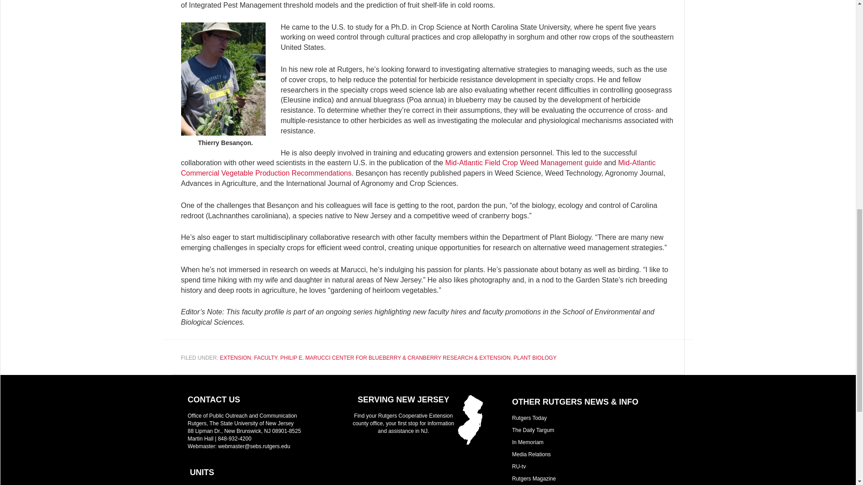 The width and height of the screenshot is (863, 485). What do you see at coordinates (523, 163) in the screenshot?
I see `Mid-Atlantic Field Crop Weed Management guide` at bounding box center [523, 163].